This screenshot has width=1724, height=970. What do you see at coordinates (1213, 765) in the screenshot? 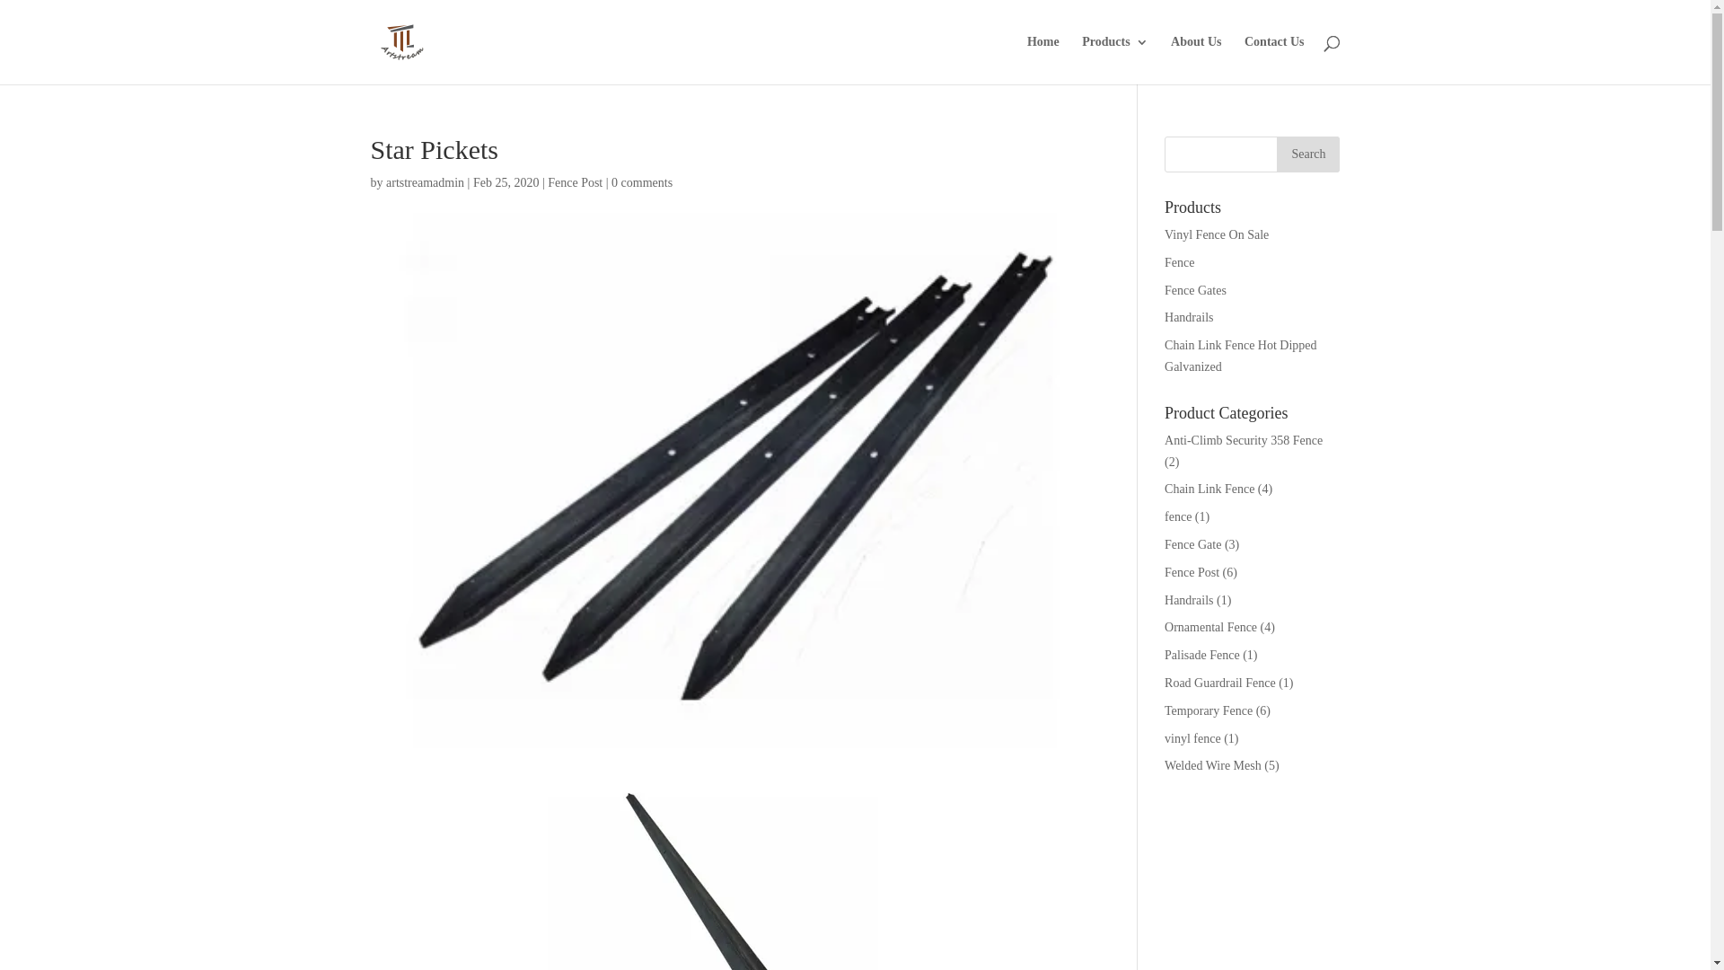
I see `Welded Wire Mesh` at bounding box center [1213, 765].